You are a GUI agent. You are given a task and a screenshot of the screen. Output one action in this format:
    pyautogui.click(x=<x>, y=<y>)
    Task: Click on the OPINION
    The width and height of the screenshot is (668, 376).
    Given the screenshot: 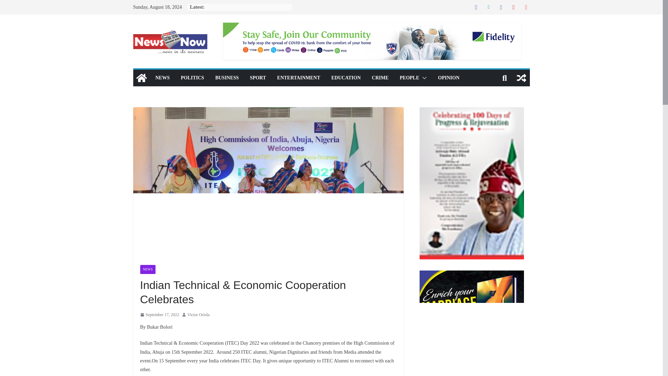 What is the action you would take?
    pyautogui.click(x=449, y=78)
    